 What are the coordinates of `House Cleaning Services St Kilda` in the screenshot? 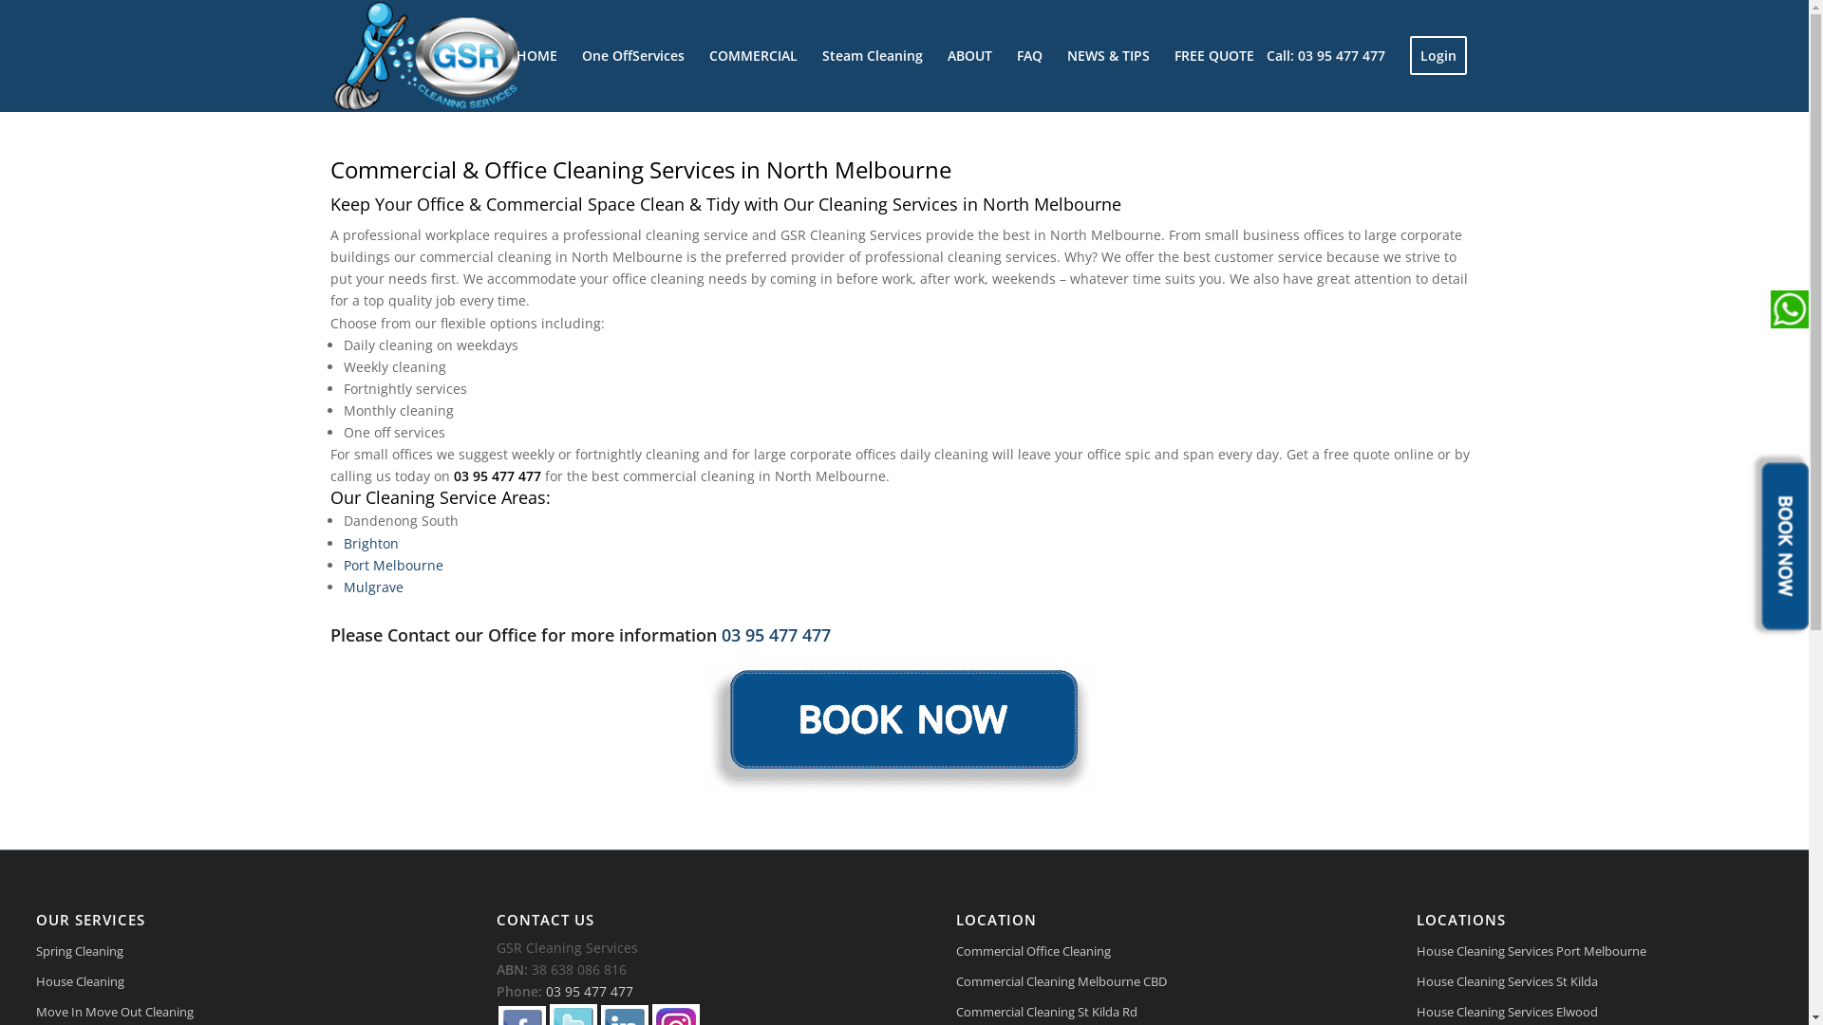 It's located at (1595, 982).